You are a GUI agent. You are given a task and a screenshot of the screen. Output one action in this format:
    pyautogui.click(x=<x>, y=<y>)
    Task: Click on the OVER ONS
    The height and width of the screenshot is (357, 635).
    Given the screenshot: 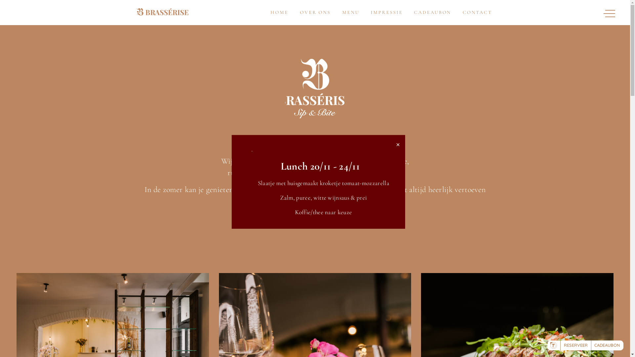 What is the action you would take?
    pyautogui.click(x=316, y=13)
    